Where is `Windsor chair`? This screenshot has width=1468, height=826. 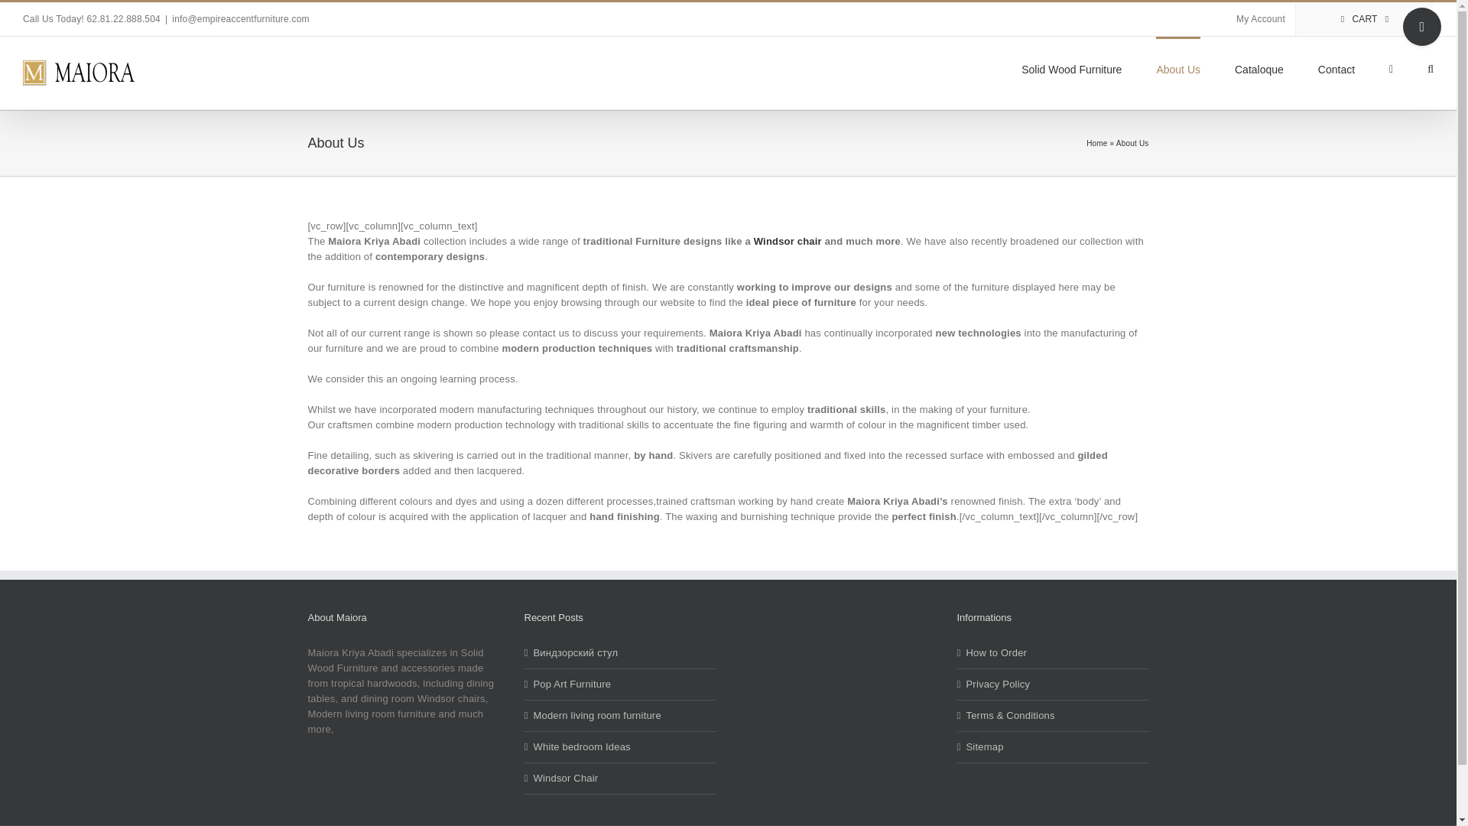 Windsor chair is located at coordinates (788, 240).